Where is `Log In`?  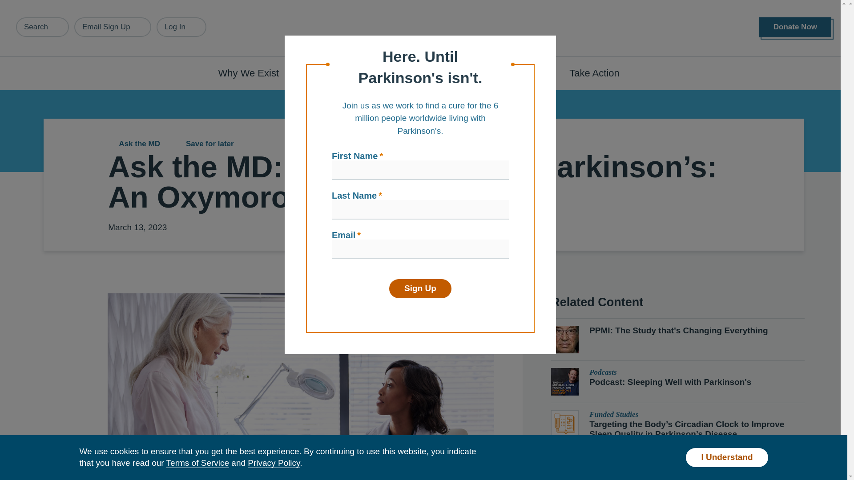 Log In is located at coordinates (181, 27).